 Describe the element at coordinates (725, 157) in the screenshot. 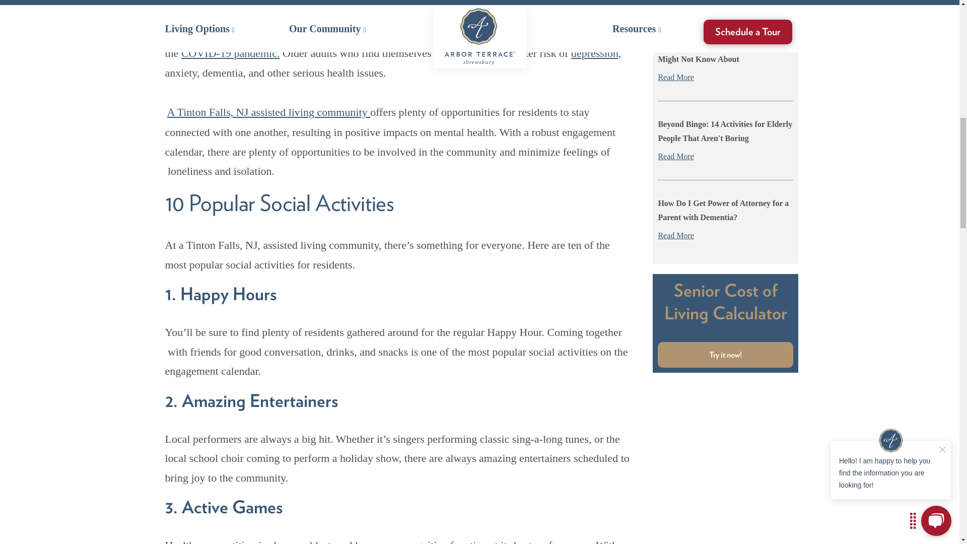

I see `Read More` at that location.